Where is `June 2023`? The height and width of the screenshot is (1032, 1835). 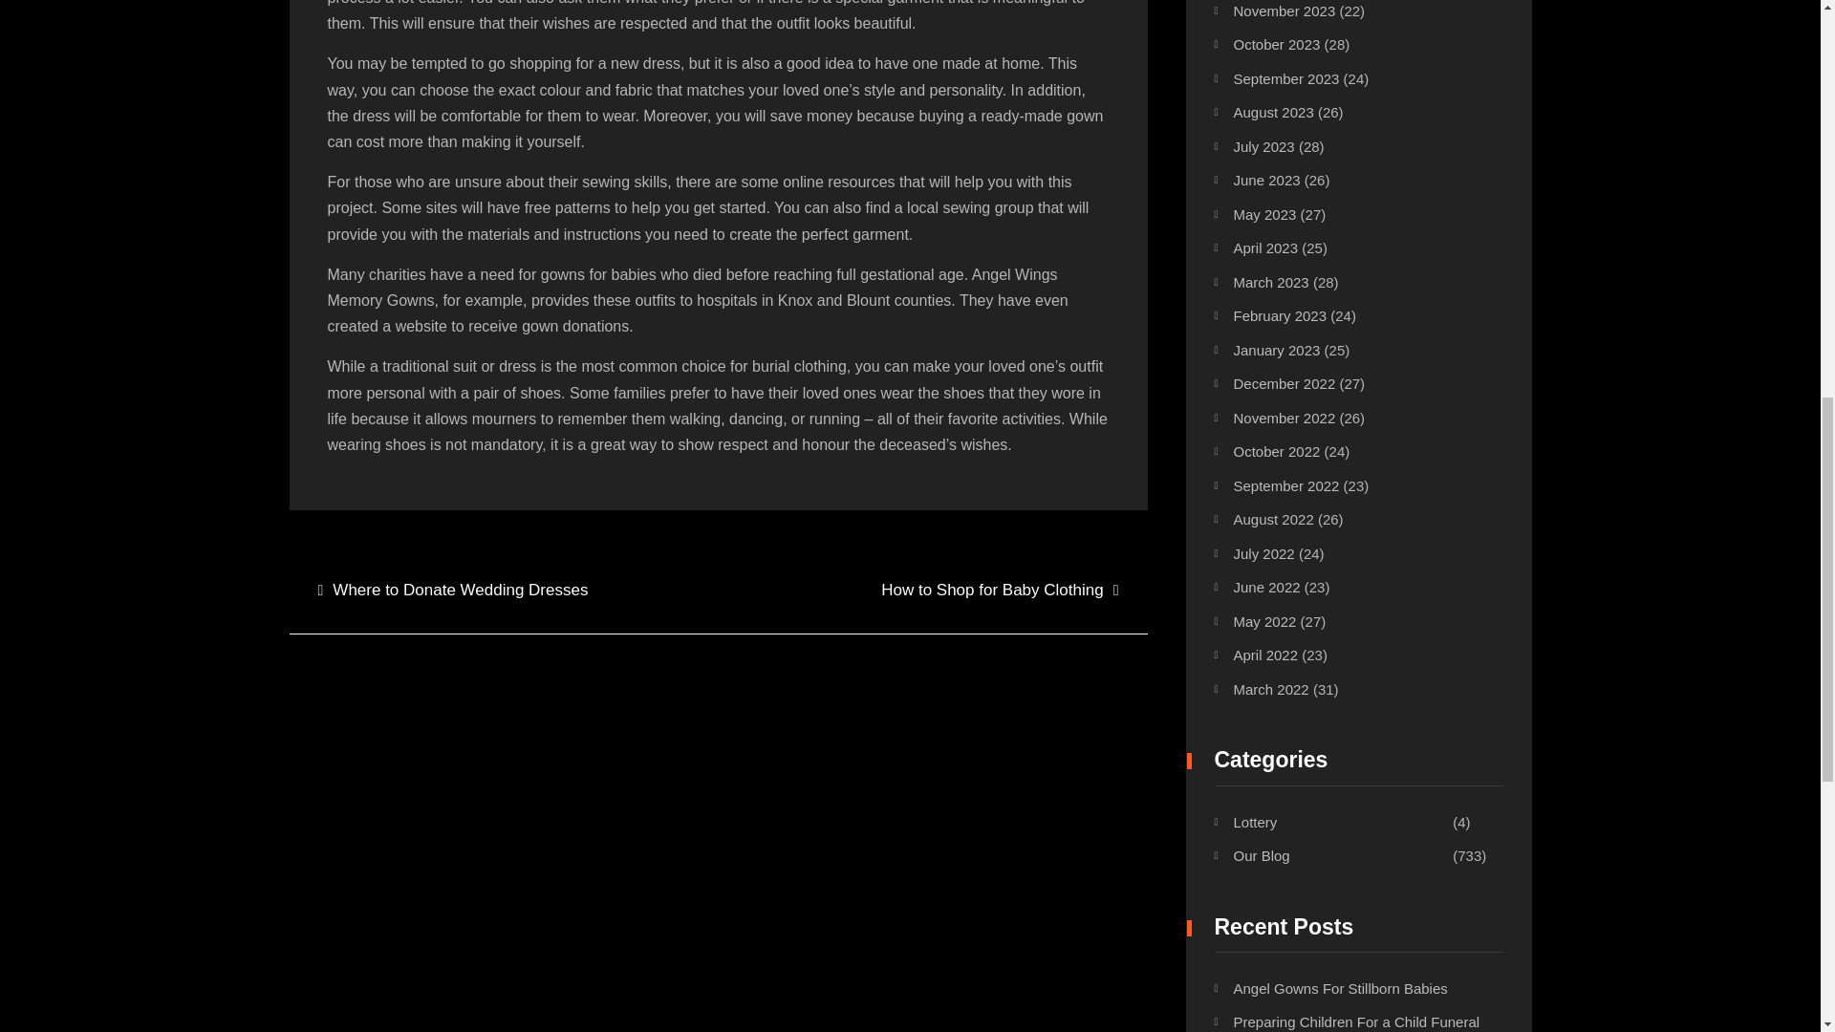
June 2023 is located at coordinates (1265, 180).